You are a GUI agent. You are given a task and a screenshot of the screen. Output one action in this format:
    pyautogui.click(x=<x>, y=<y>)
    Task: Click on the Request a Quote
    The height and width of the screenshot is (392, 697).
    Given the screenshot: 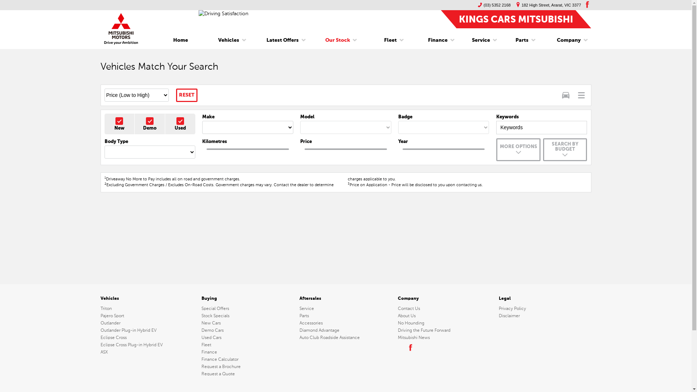 What is the action you would take?
    pyautogui.click(x=248, y=374)
    